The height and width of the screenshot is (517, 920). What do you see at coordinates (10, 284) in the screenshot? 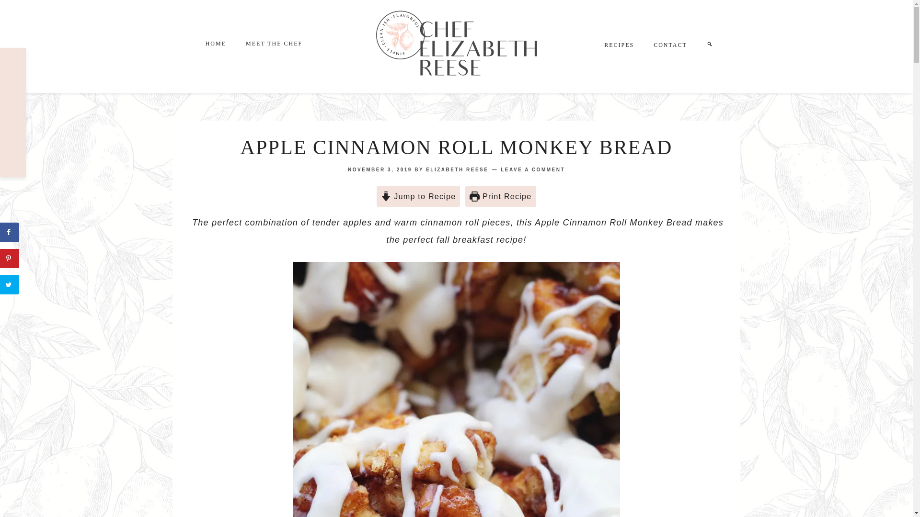
I see `Share on Twitter` at bounding box center [10, 284].